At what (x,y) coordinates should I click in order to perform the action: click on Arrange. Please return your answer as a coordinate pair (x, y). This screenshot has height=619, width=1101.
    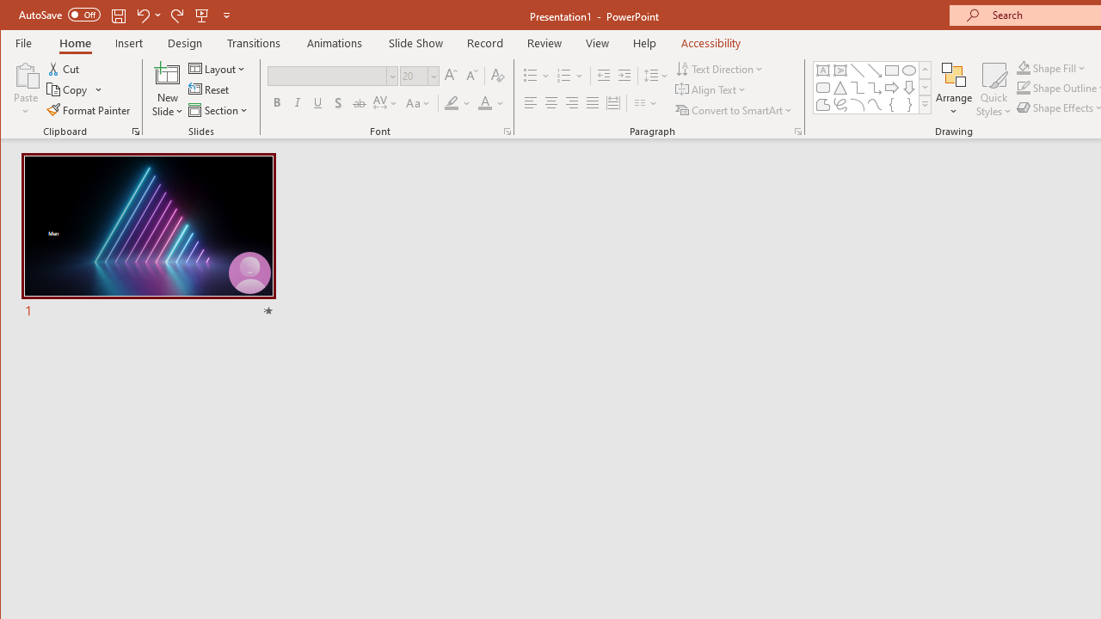
    Looking at the image, I should click on (953, 89).